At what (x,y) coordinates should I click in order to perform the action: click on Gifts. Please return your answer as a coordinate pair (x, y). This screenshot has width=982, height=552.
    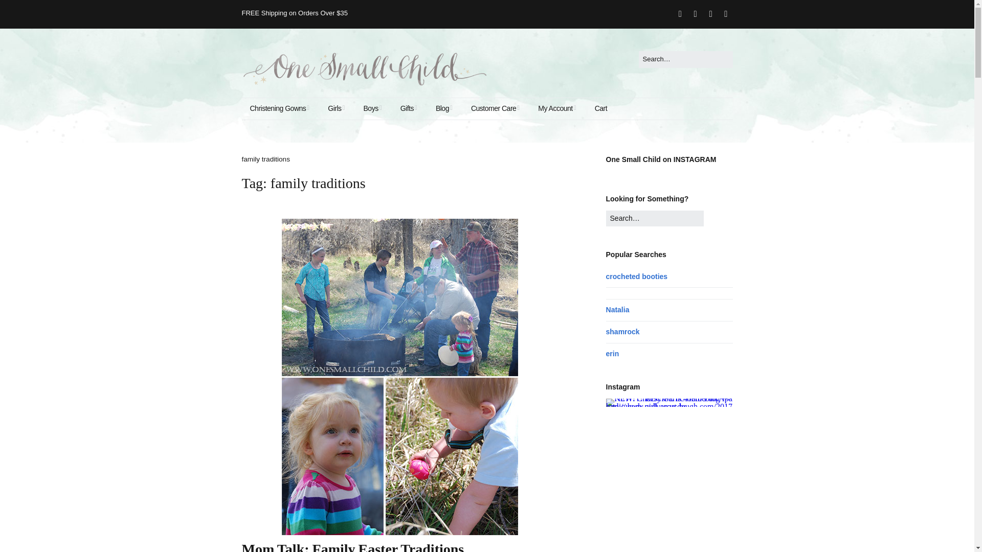
    Looking at the image, I should click on (408, 109).